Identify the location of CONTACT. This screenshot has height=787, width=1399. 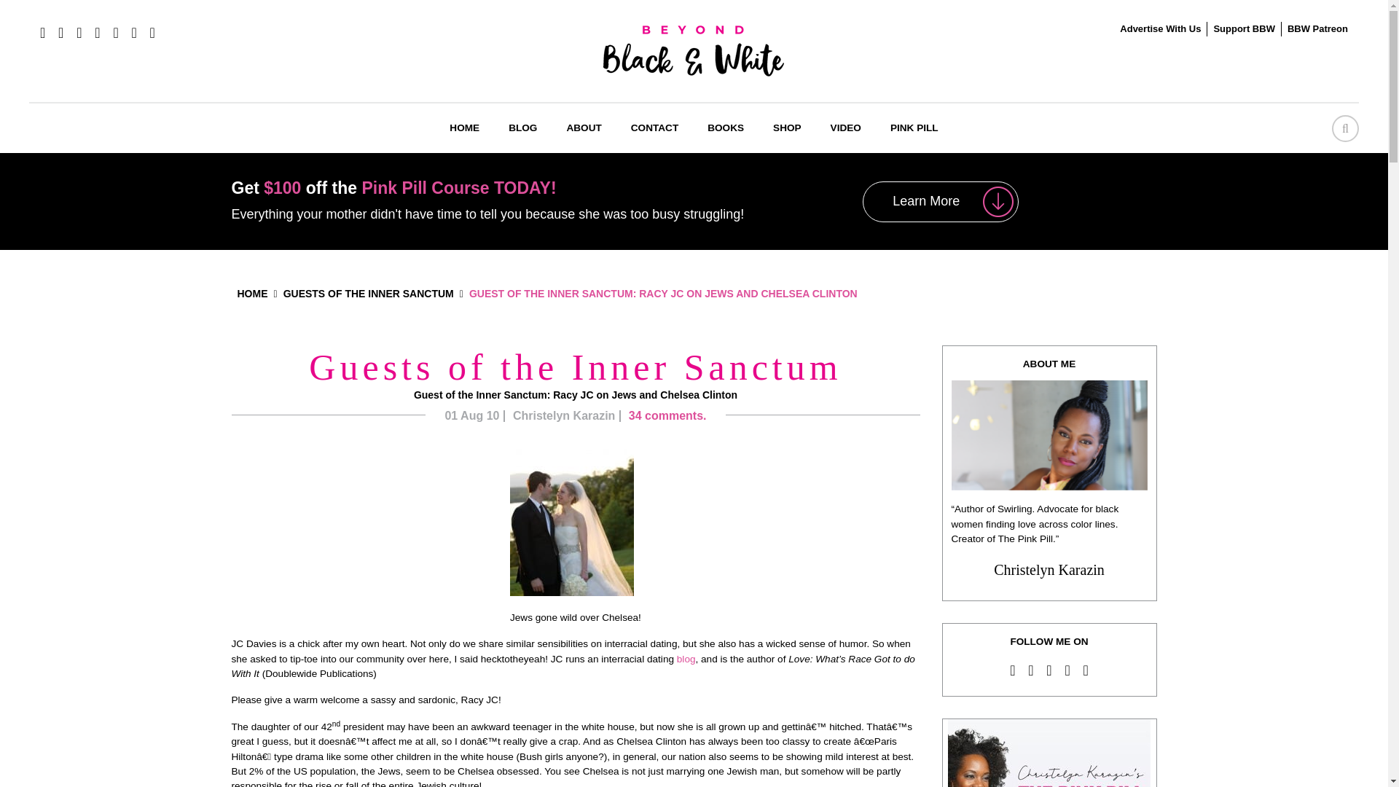
(654, 128).